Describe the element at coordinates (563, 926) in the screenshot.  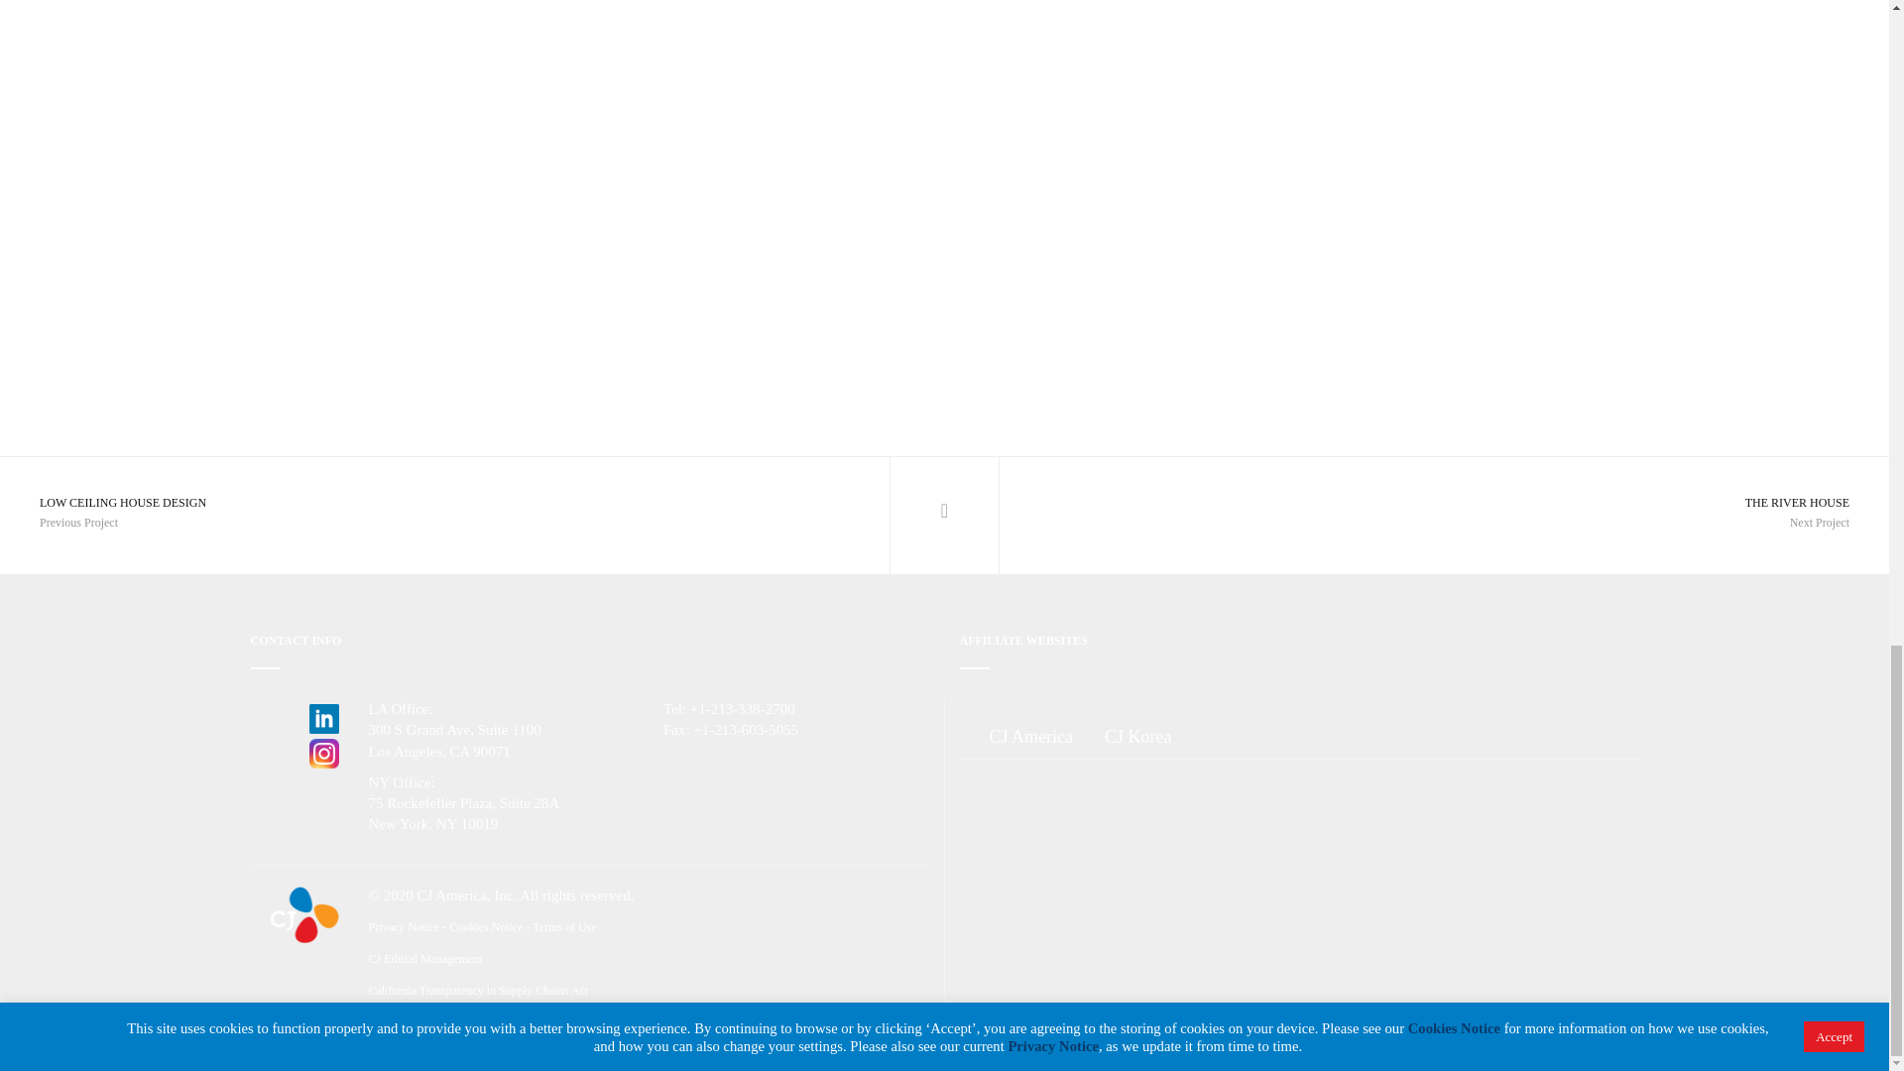
I see `CJ America` at that location.